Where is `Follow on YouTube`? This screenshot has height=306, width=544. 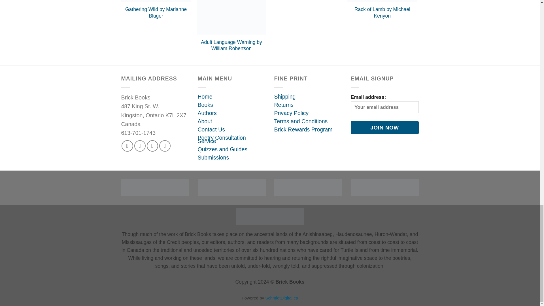
Follow on YouTube is located at coordinates (165, 146).